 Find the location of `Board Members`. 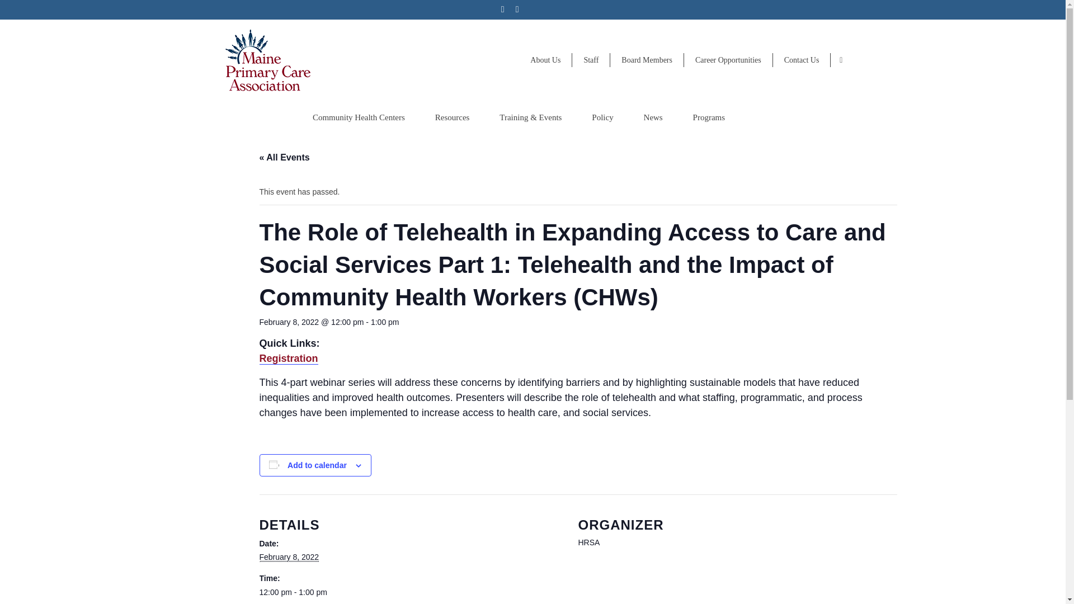

Board Members is located at coordinates (647, 60).